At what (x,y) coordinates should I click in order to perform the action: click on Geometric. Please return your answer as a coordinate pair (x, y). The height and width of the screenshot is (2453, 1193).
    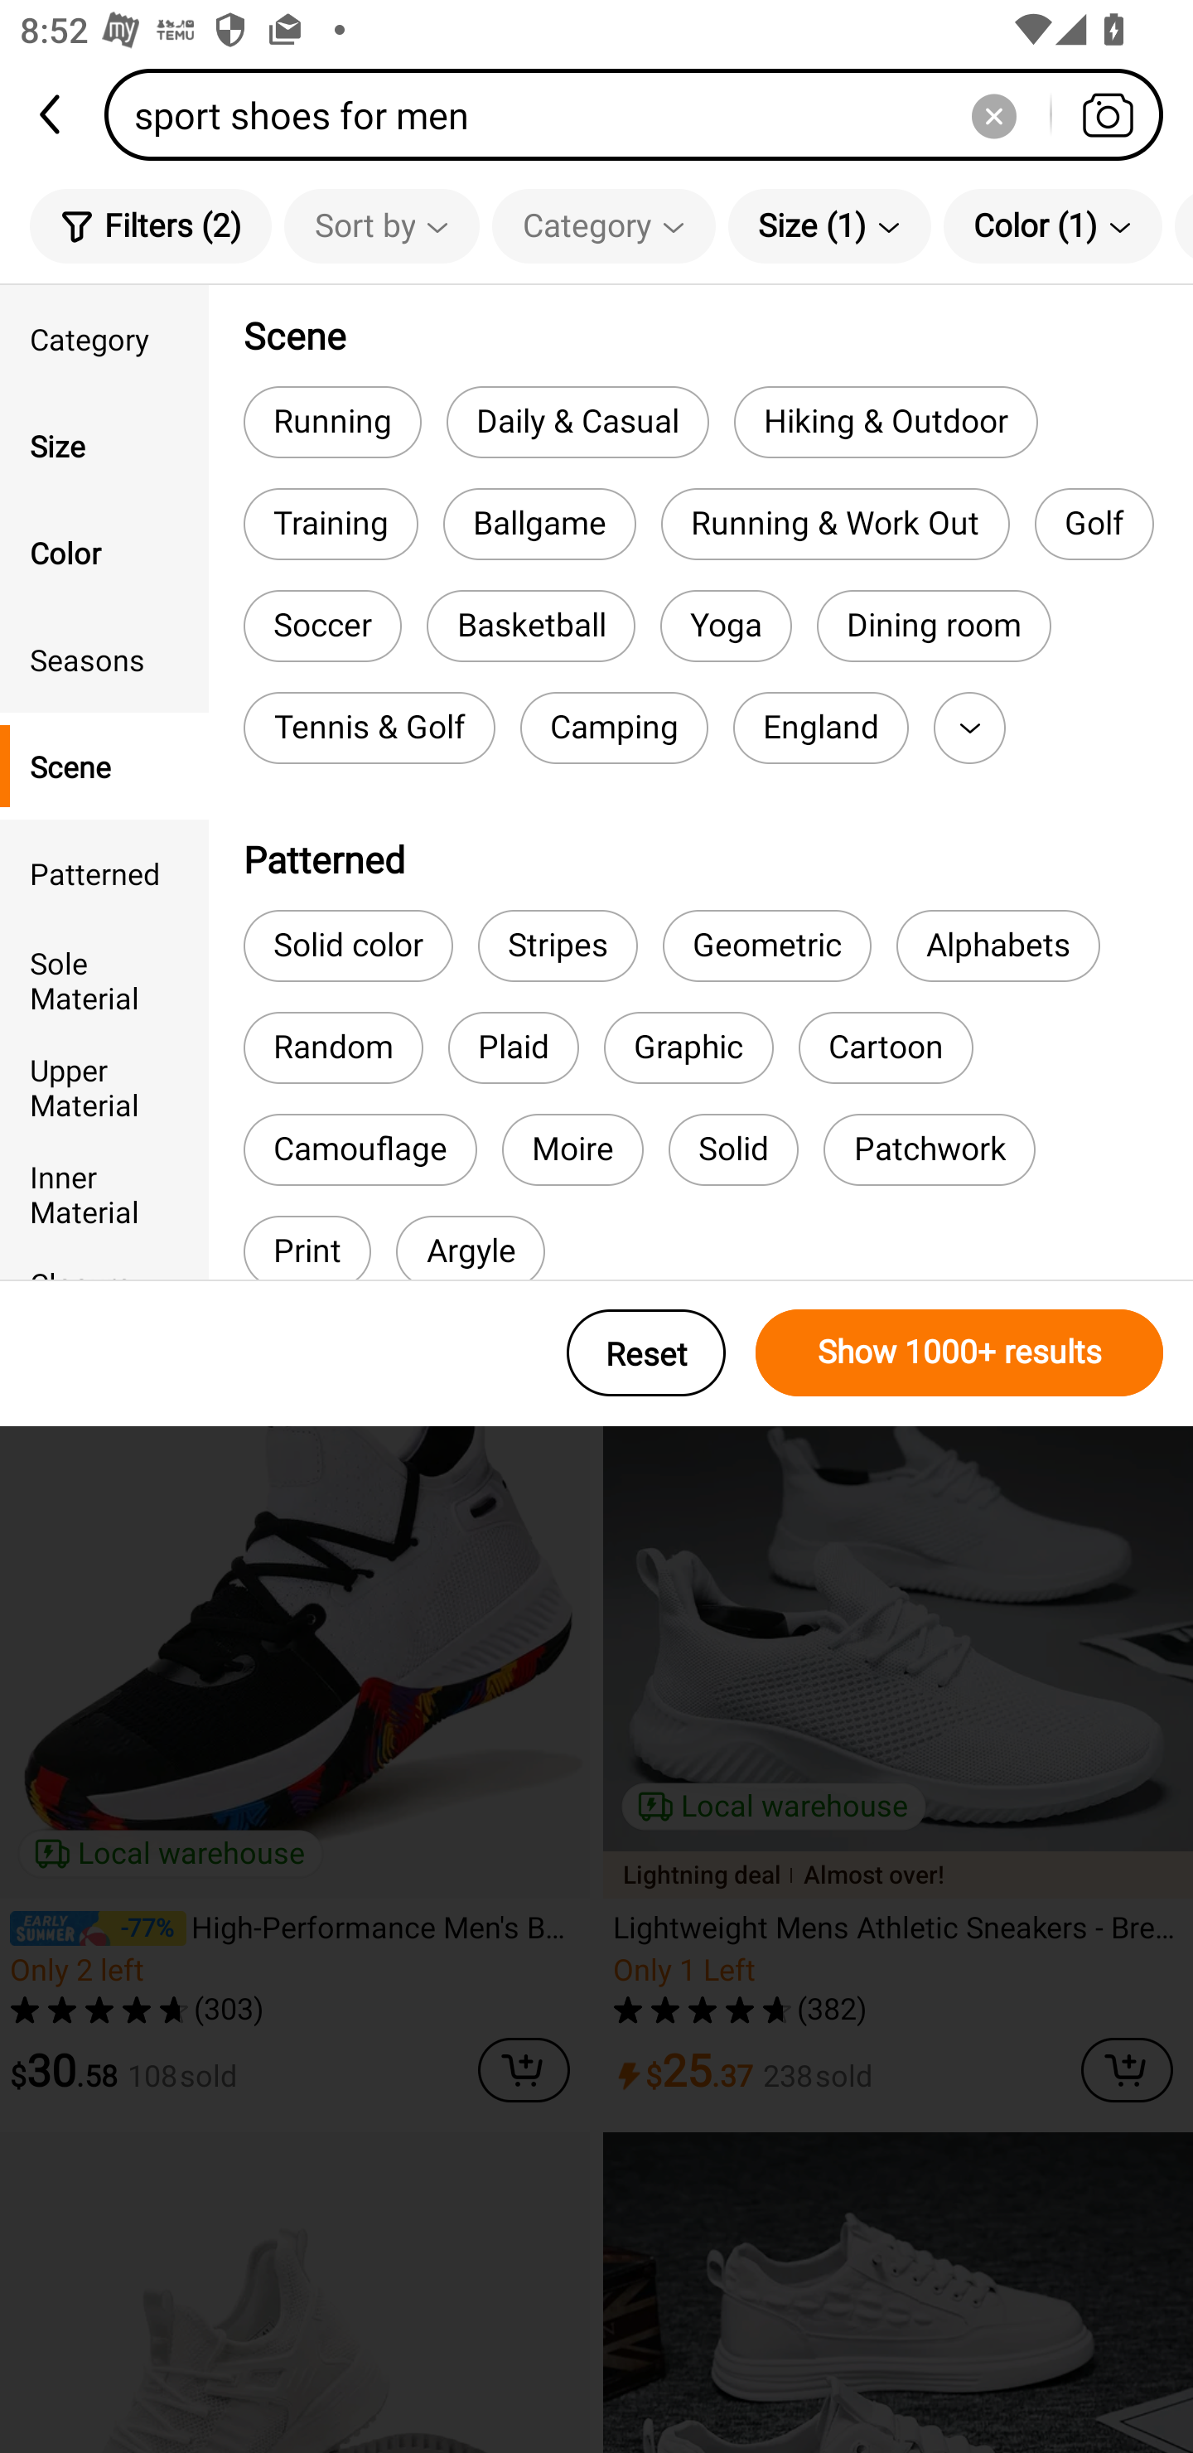
    Looking at the image, I should click on (767, 946).